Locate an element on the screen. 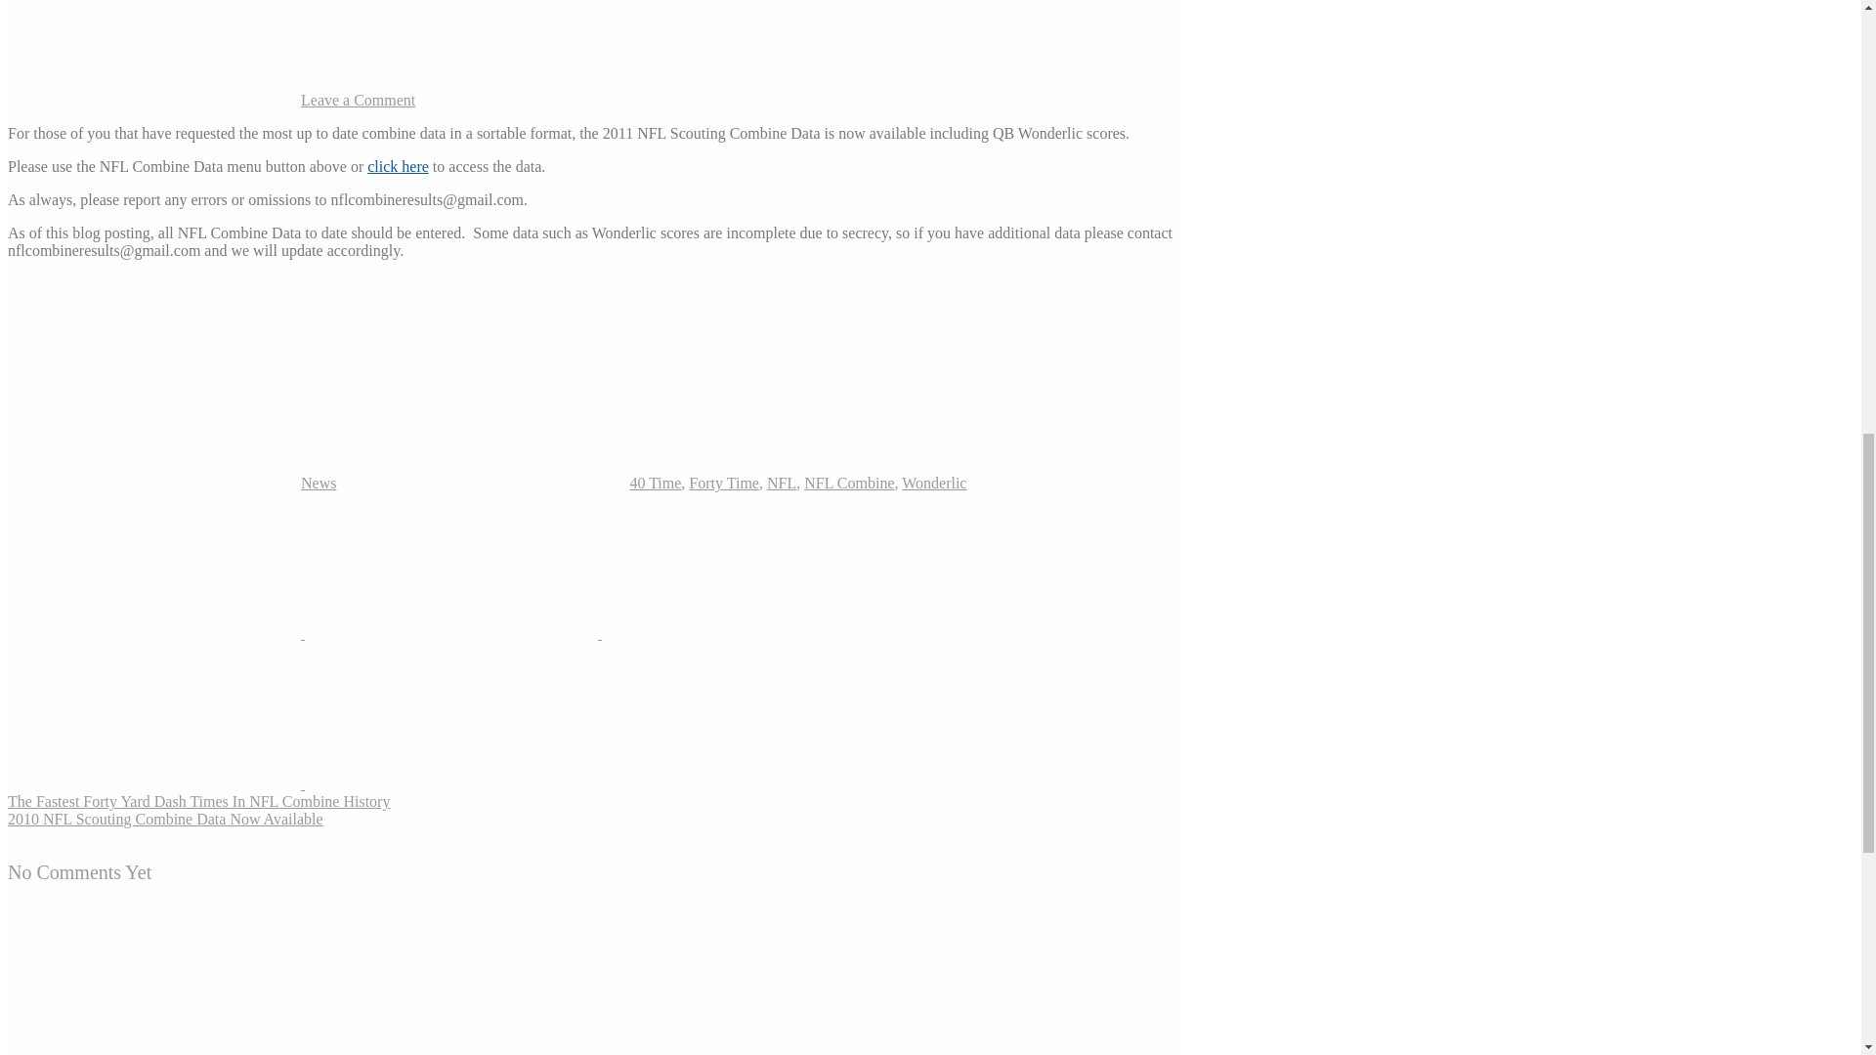 The width and height of the screenshot is (1876, 1055). Follow replies is located at coordinates (153, 1051).